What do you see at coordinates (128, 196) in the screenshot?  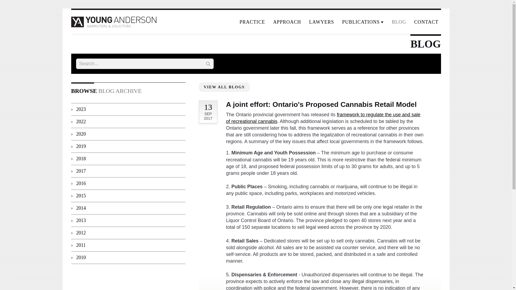 I see `2015` at bounding box center [128, 196].